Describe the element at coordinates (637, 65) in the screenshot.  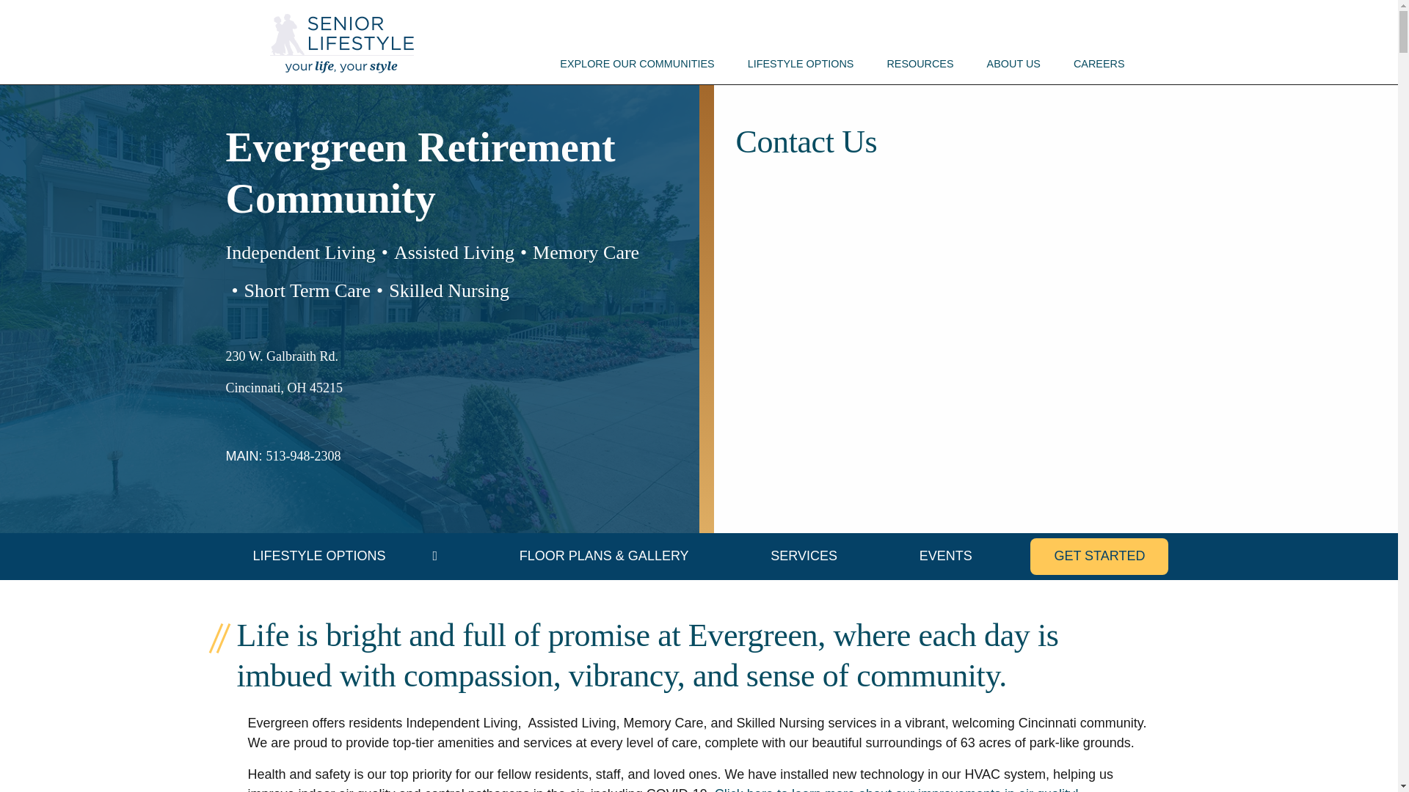
I see `EXPLORE OUR COMMUNITIES` at that location.